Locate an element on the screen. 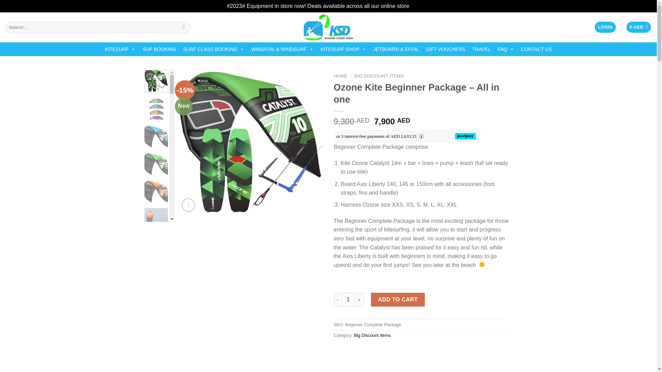 This screenshot has height=372, width=662. Dismiss is located at coordinates (420, 6).